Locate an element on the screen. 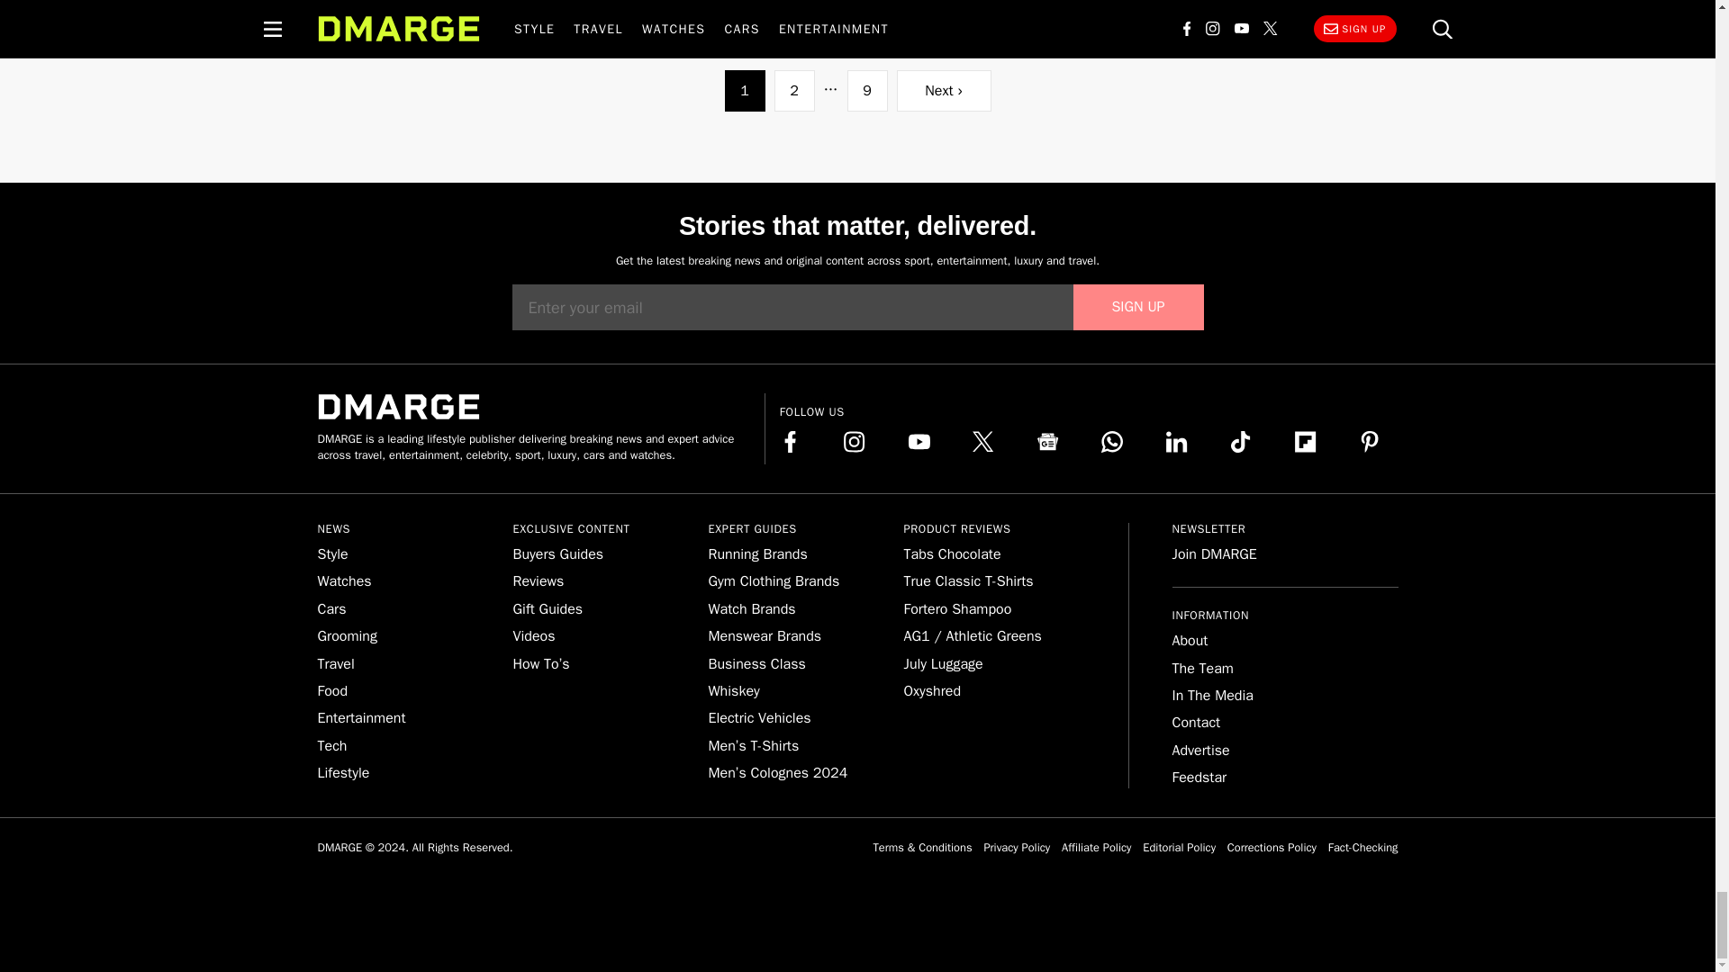 The width and height of the screenshot is (1729, 972). Visit us on WhatsApp is located at coordinates (1111, 442).